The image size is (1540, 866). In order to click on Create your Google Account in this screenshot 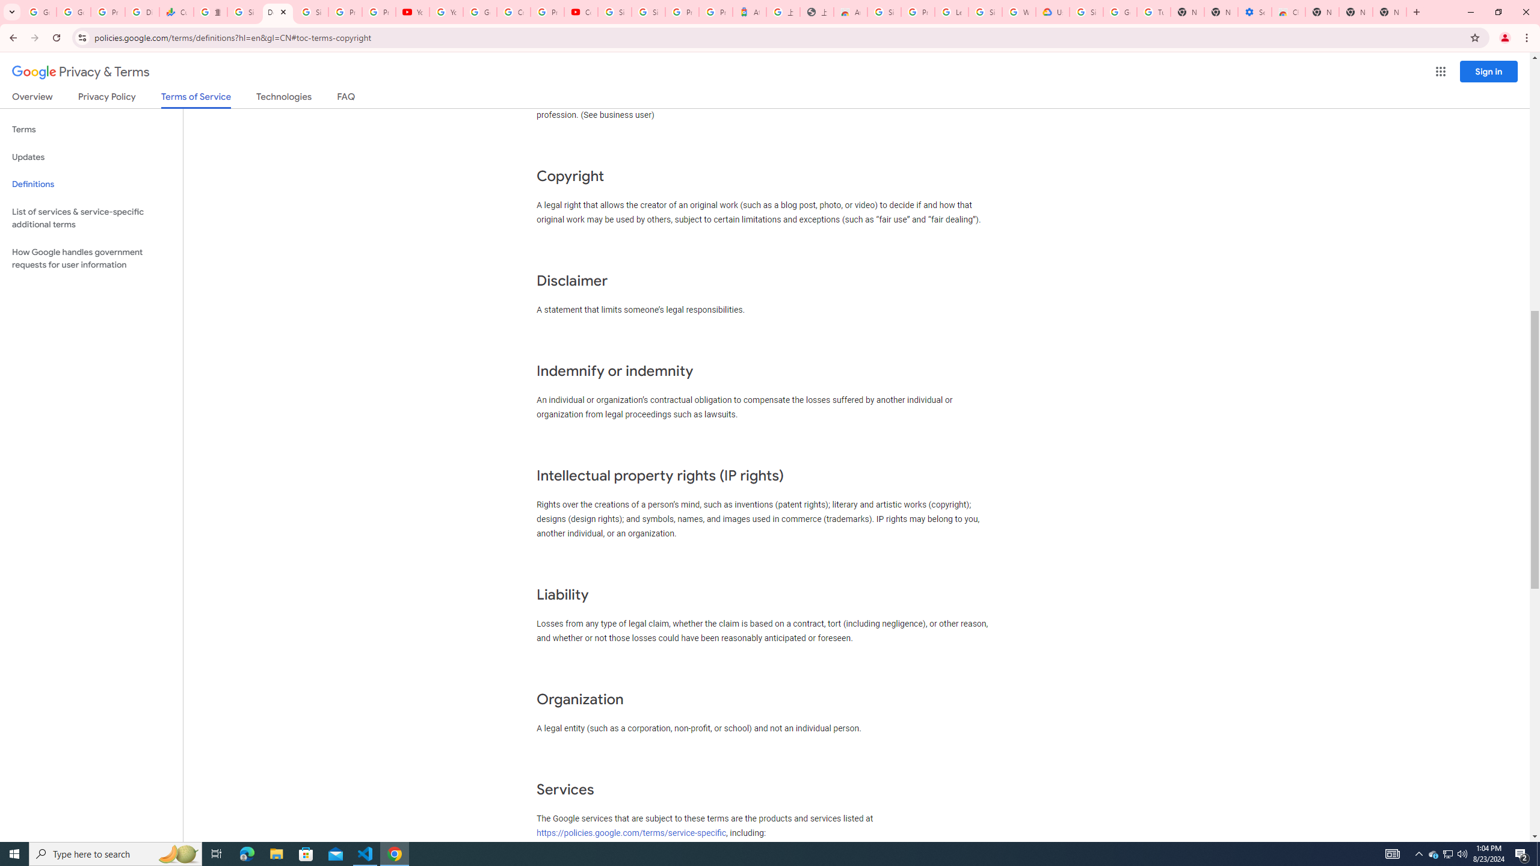, I will do `click(513, 12)`.